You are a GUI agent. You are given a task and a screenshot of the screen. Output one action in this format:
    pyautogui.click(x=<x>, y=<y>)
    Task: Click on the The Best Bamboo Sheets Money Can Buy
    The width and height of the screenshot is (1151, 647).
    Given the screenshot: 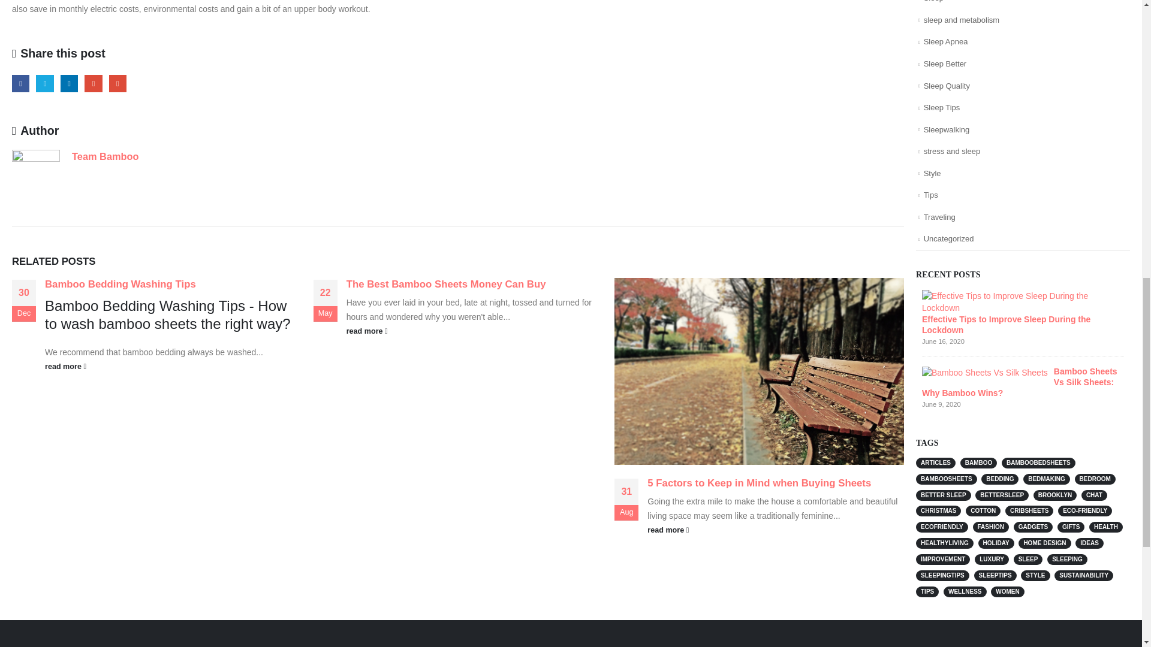 What is the action you would take?
    pyautogui.click(x=446, y=284)
    